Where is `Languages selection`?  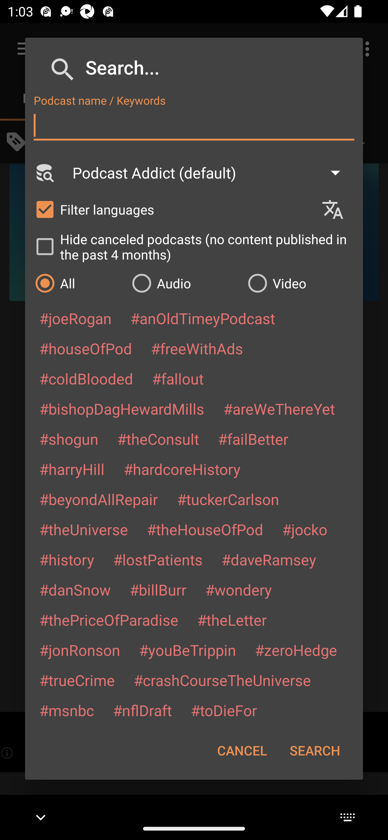
Languages selection is located at coordinates (337, 209).